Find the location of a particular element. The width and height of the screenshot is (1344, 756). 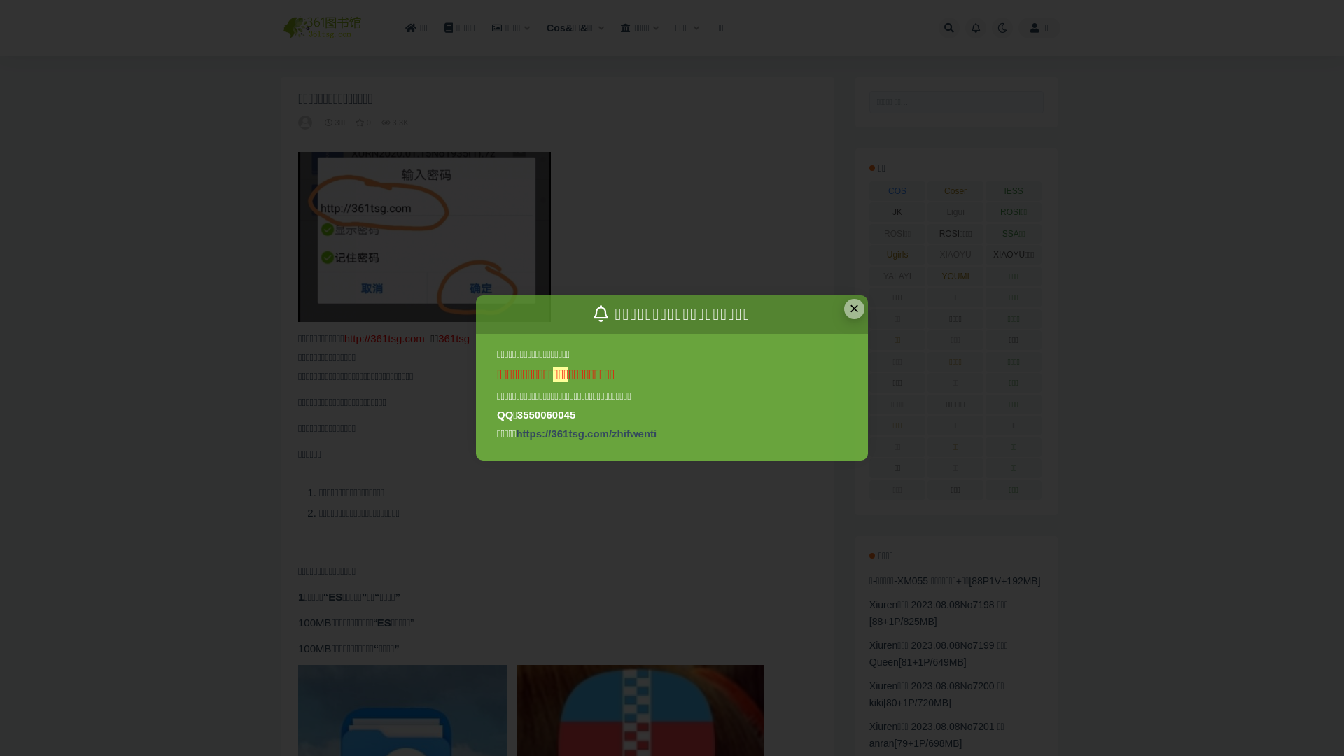

https://361tsg.com/zhifwenti is located at coordinates (587, 434).